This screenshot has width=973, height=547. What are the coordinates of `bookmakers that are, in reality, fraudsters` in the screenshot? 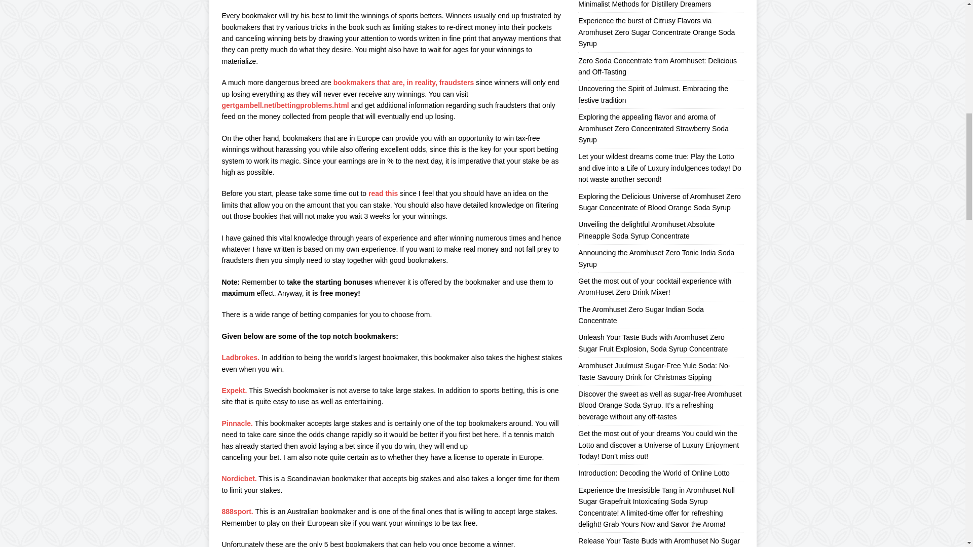 It's located at (402, 82).